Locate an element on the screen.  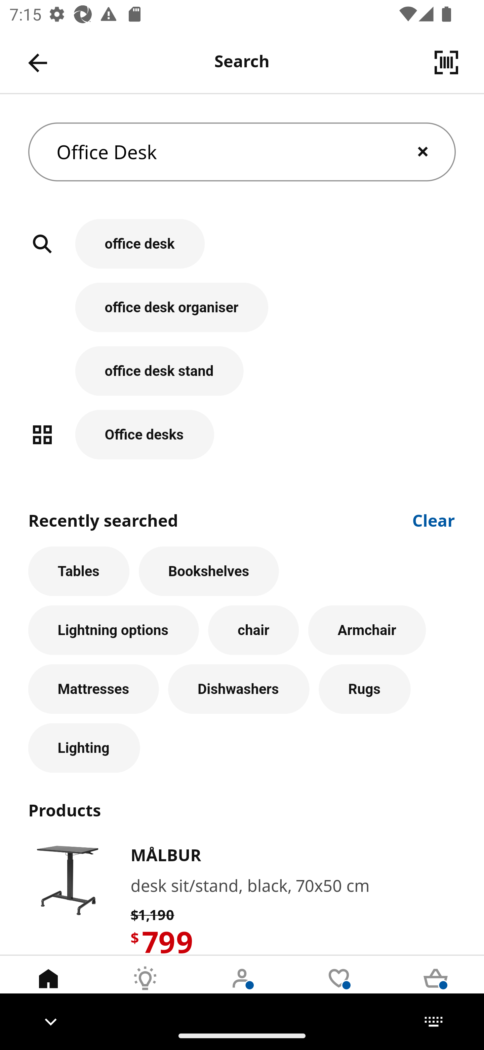
Office desks is located at coordinates (242, 434).